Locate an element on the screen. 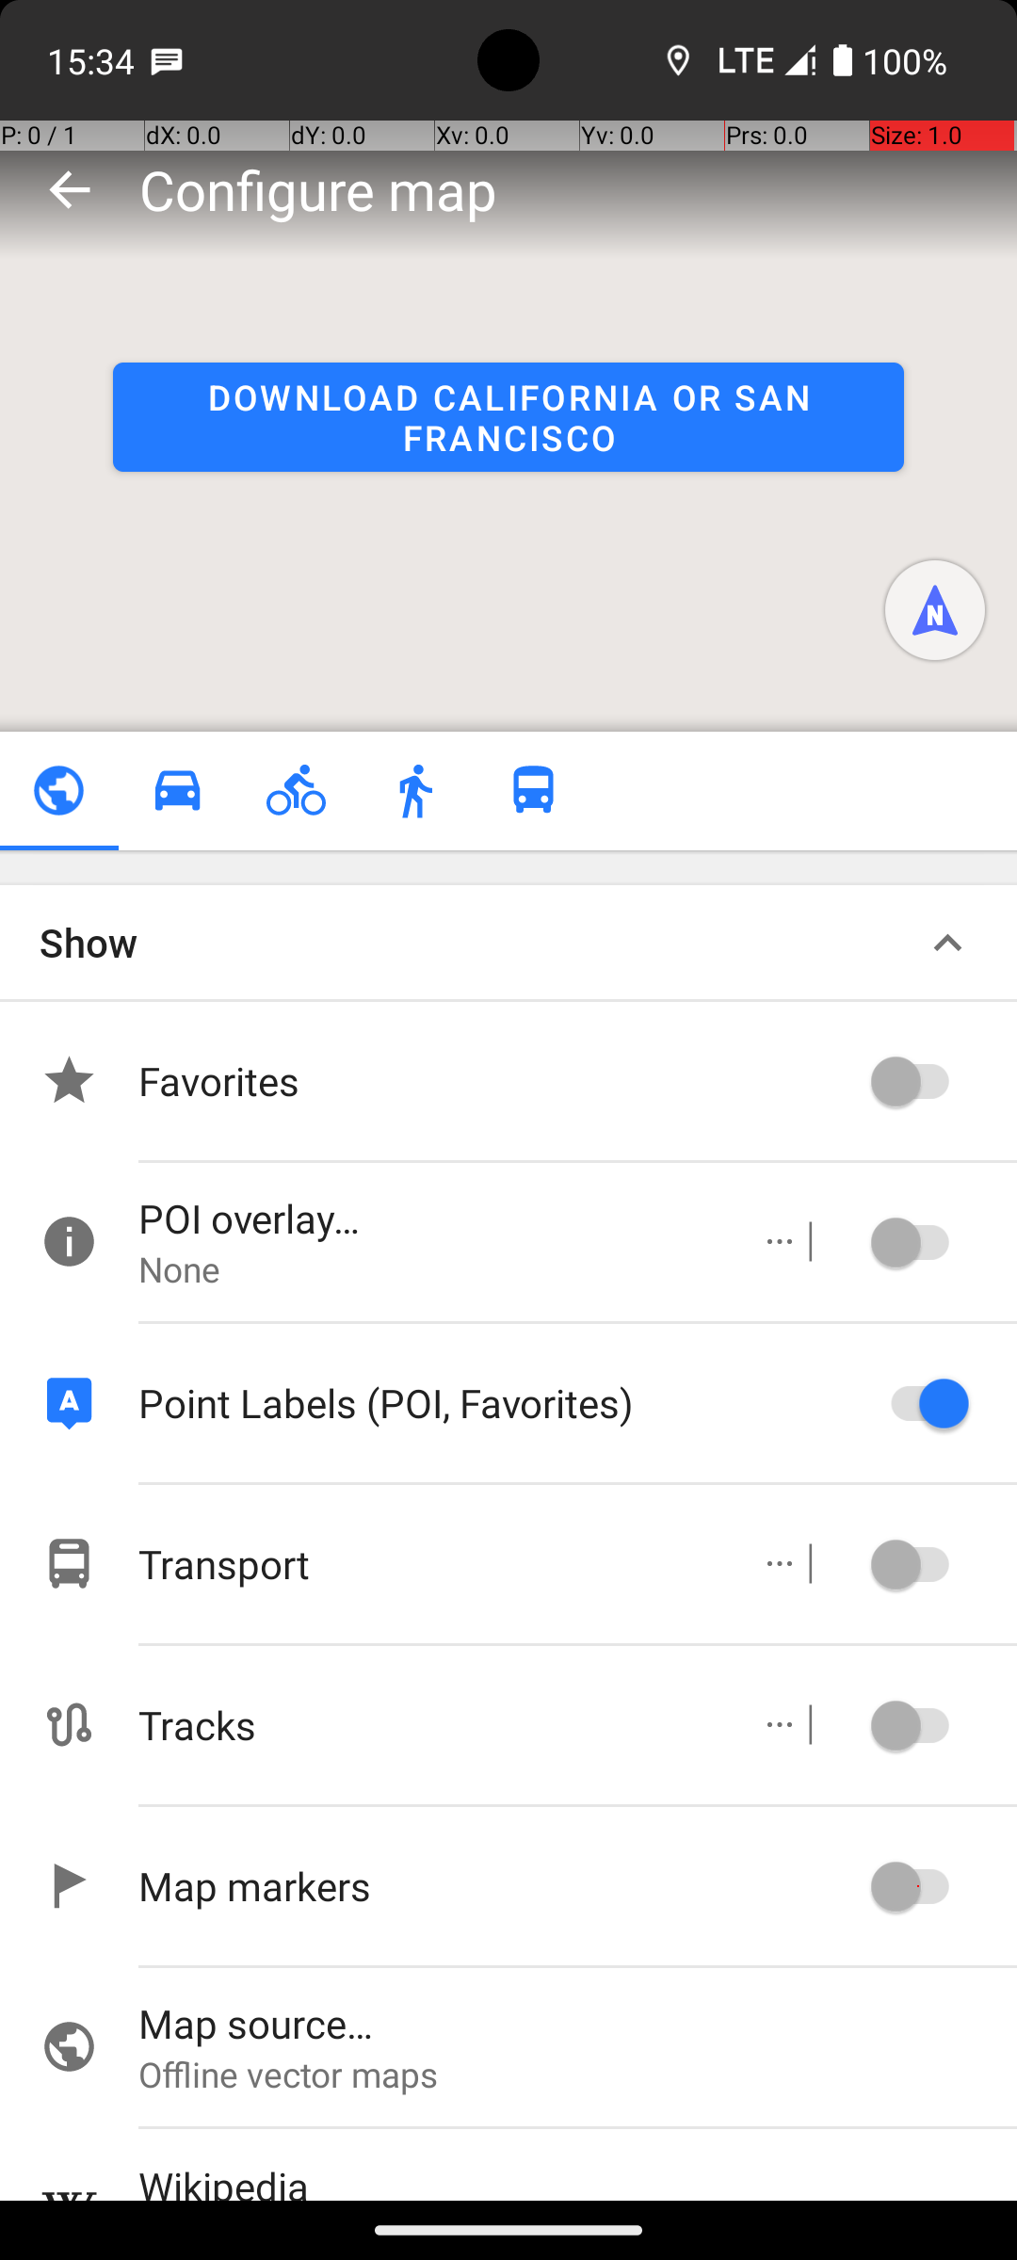  Point Labels (POI, Favorites) is located at coordinates (499, 1402).